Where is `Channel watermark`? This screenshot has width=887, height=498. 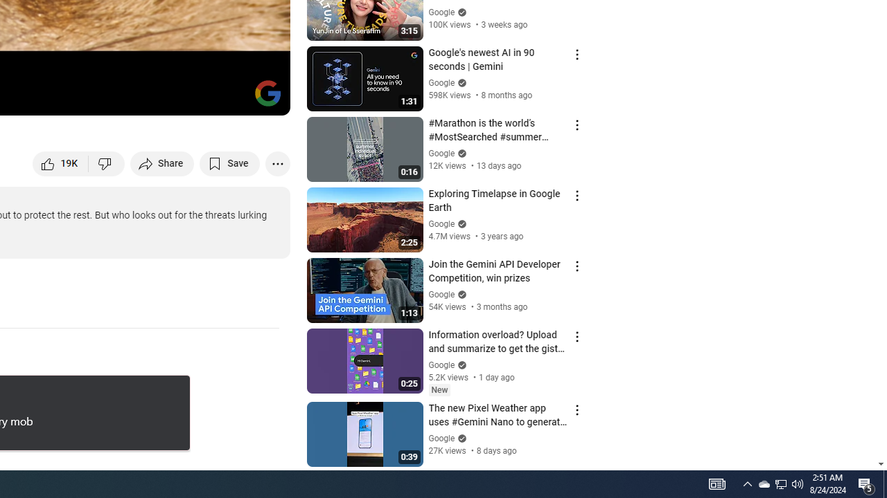 Channel watermark is located at coordinates (267, 93).